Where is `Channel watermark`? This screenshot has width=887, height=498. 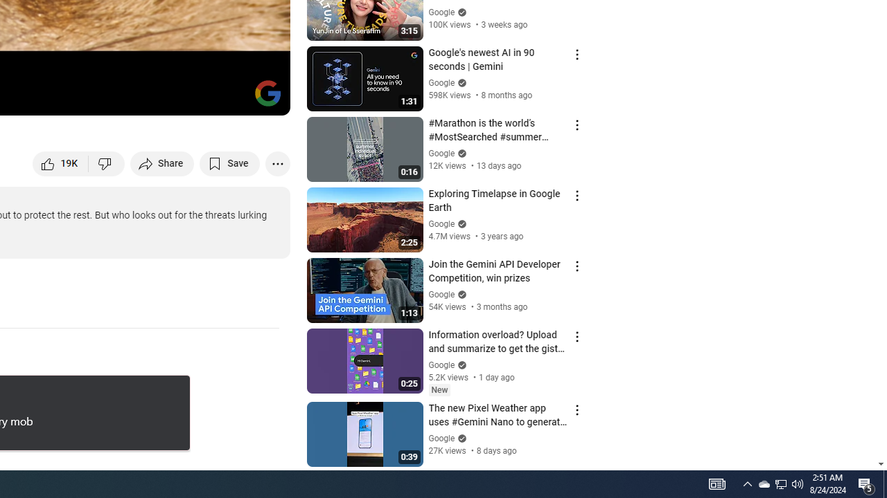 Channel watermark is located at coordinates (267, 93).